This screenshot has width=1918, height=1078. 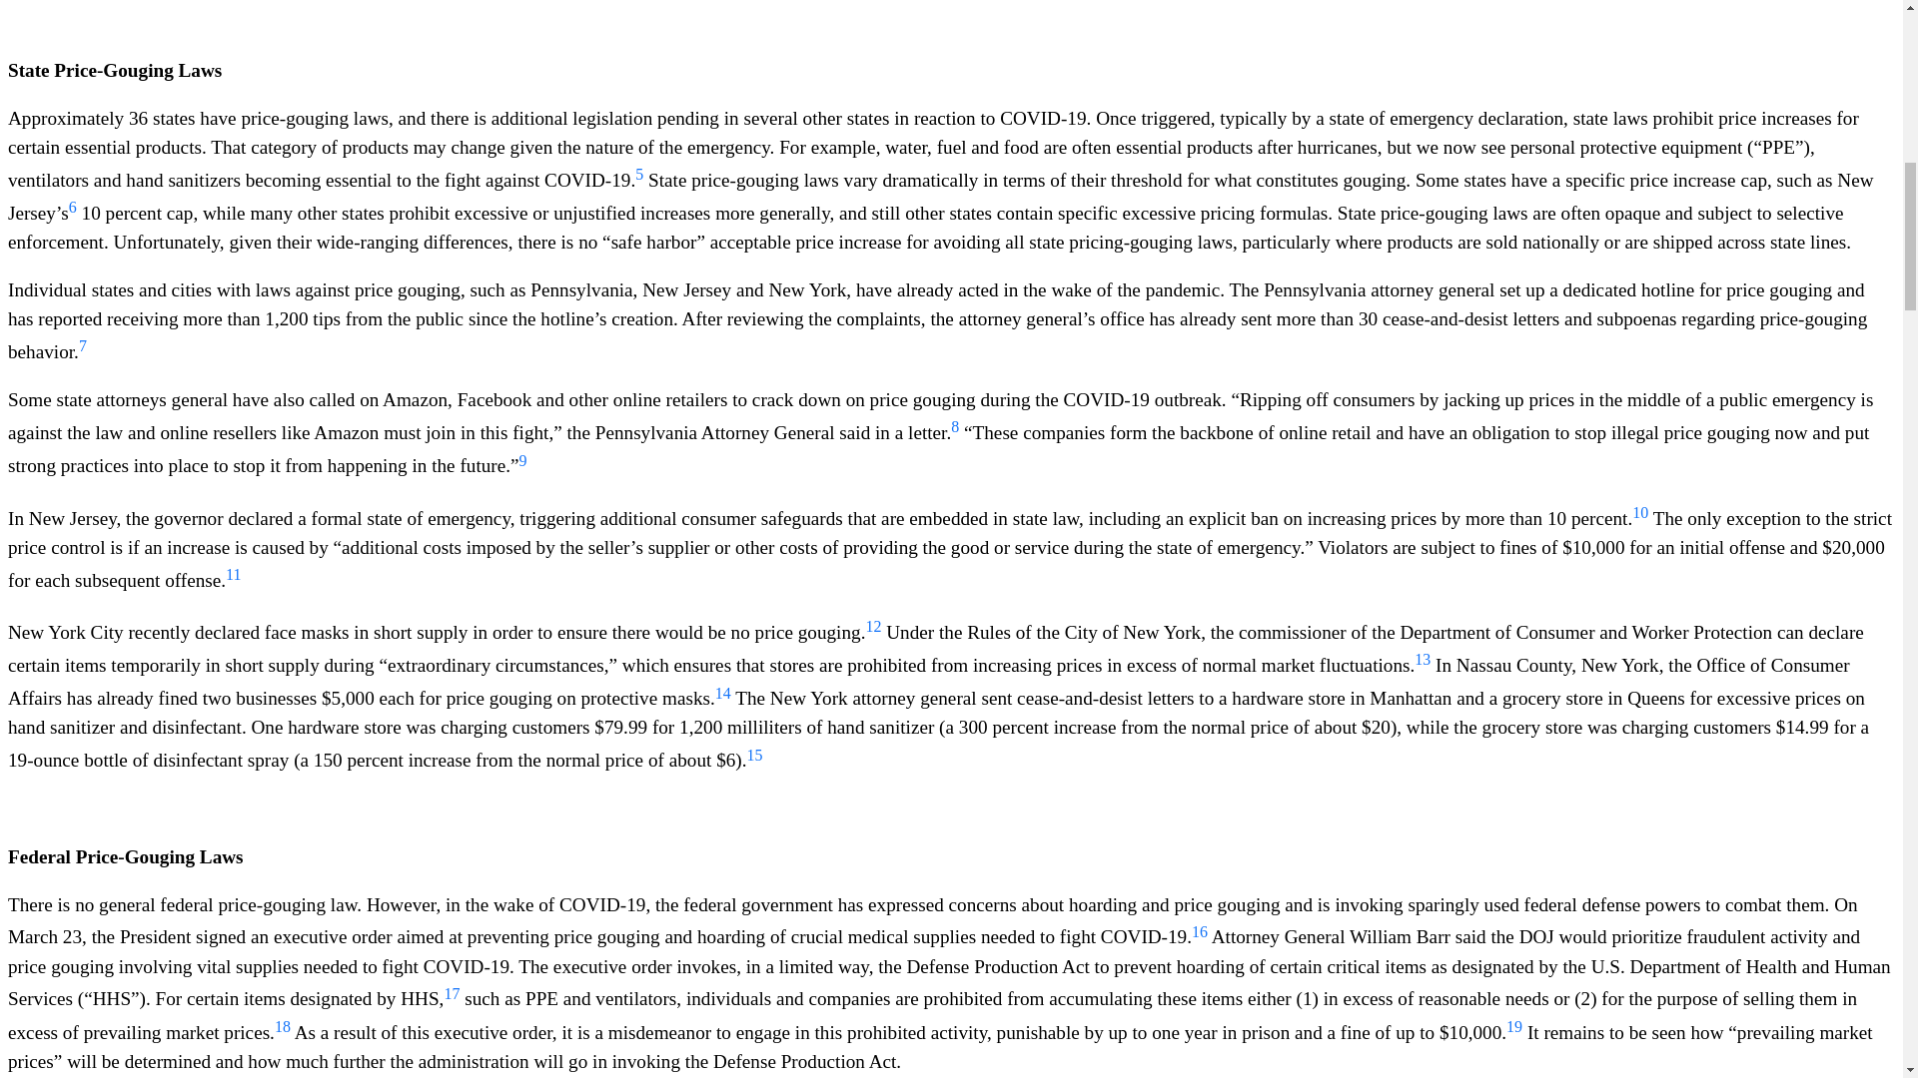 I want to click on 8, so click(x=955, y=432).